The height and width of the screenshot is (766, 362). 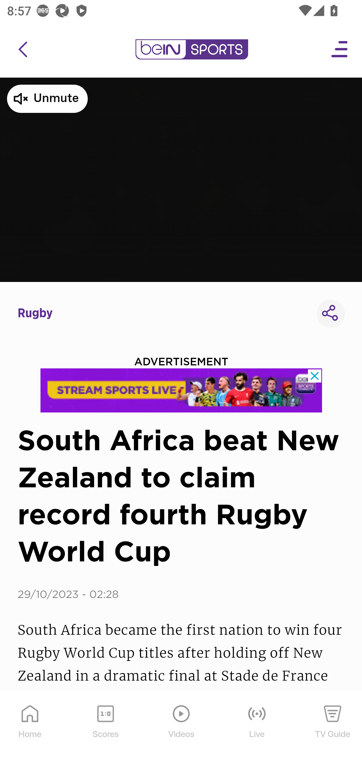 I want to click on Videos Videos Icon Videos, so click(x=182, y=729).